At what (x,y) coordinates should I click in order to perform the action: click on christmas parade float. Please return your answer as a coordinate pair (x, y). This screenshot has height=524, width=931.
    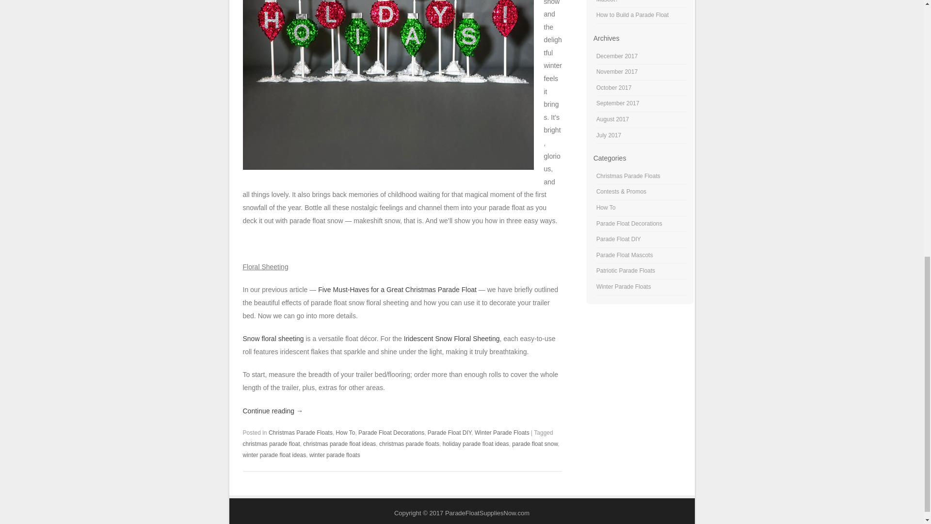
    Looking at the image, I should click on (271, 444).